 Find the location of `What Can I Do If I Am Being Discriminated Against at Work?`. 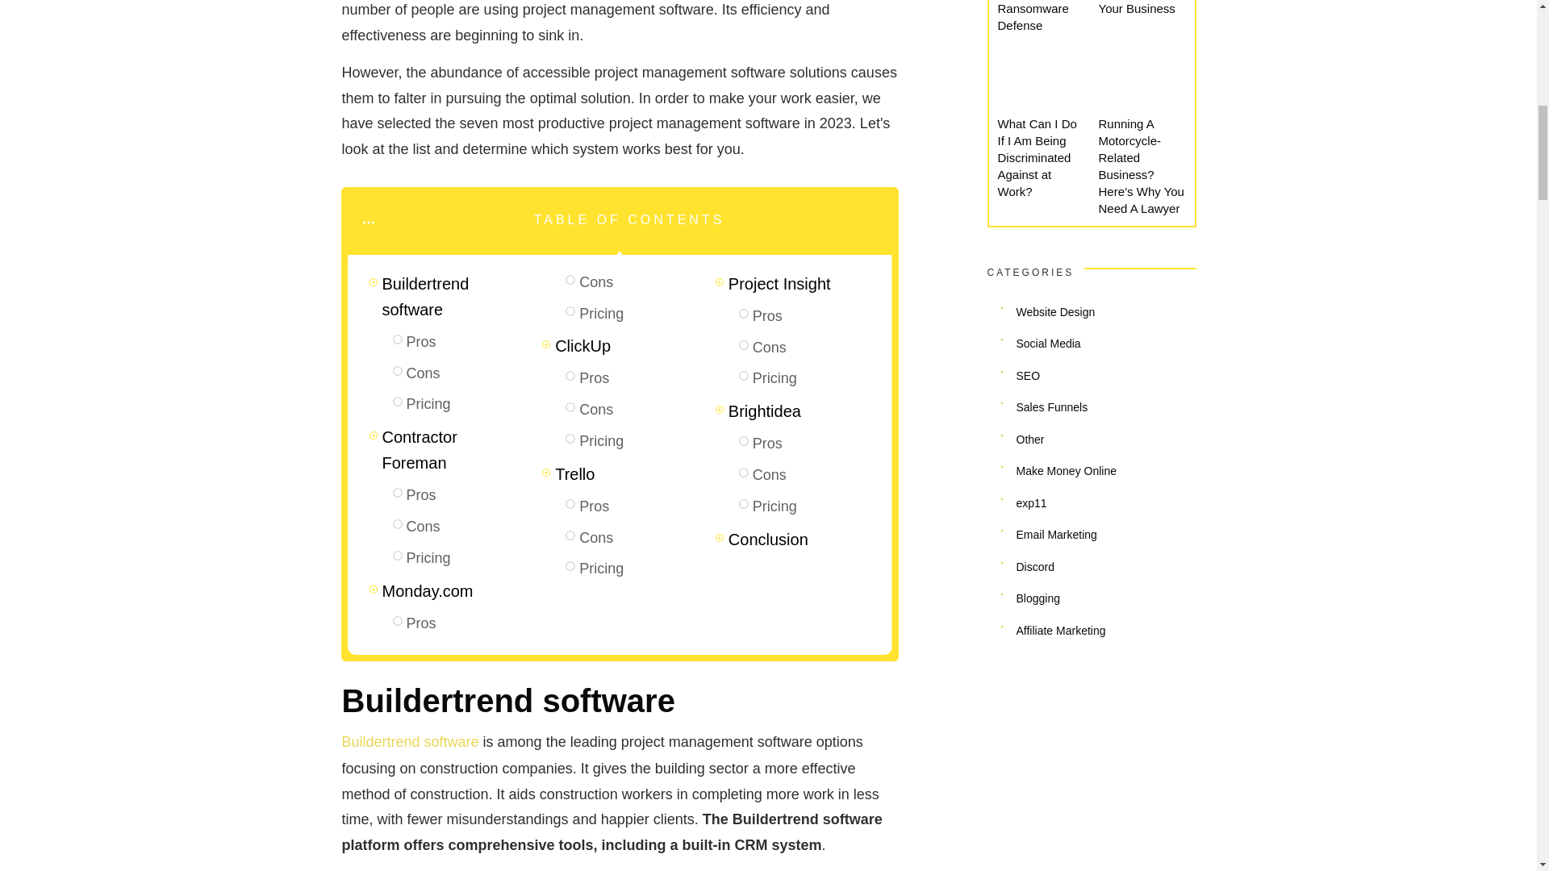

What Can I Do If I Am Being Discriminated Against at Work? is located at coordinates (1037, 157).